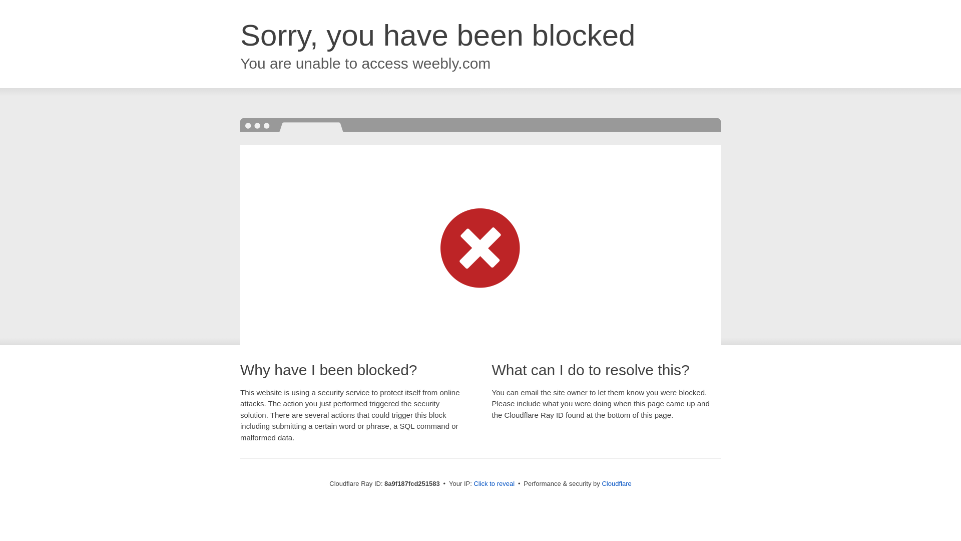 This screenshot has width=961, height=541. Describe the element at coordinates (616, 483) in the screenshot. I see `Cloudflare` at that location.